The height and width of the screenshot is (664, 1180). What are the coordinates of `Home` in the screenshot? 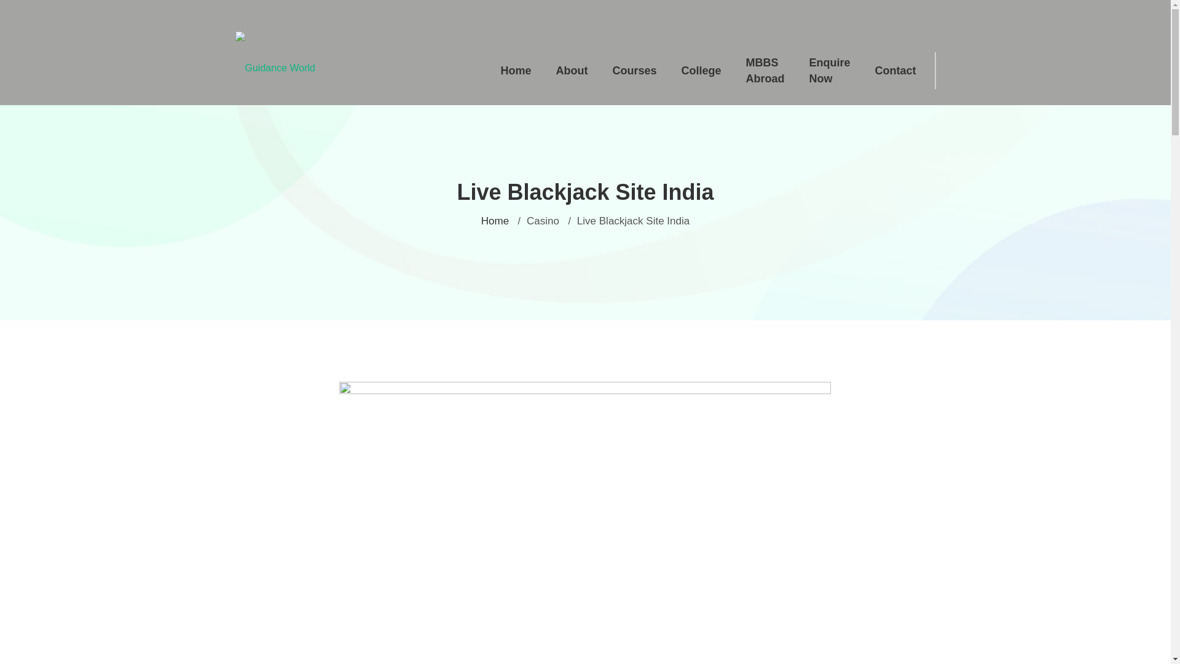 It's located at (515, 70).